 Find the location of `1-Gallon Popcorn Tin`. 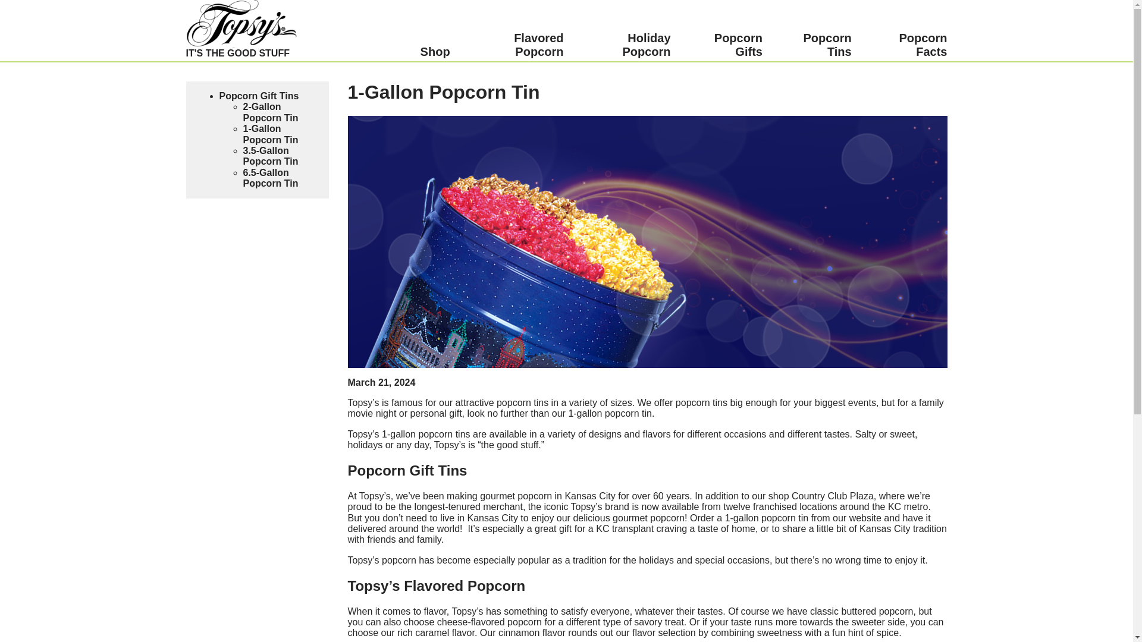

1-Gallon Popcorn Tin is located at coordinates (270, 134).